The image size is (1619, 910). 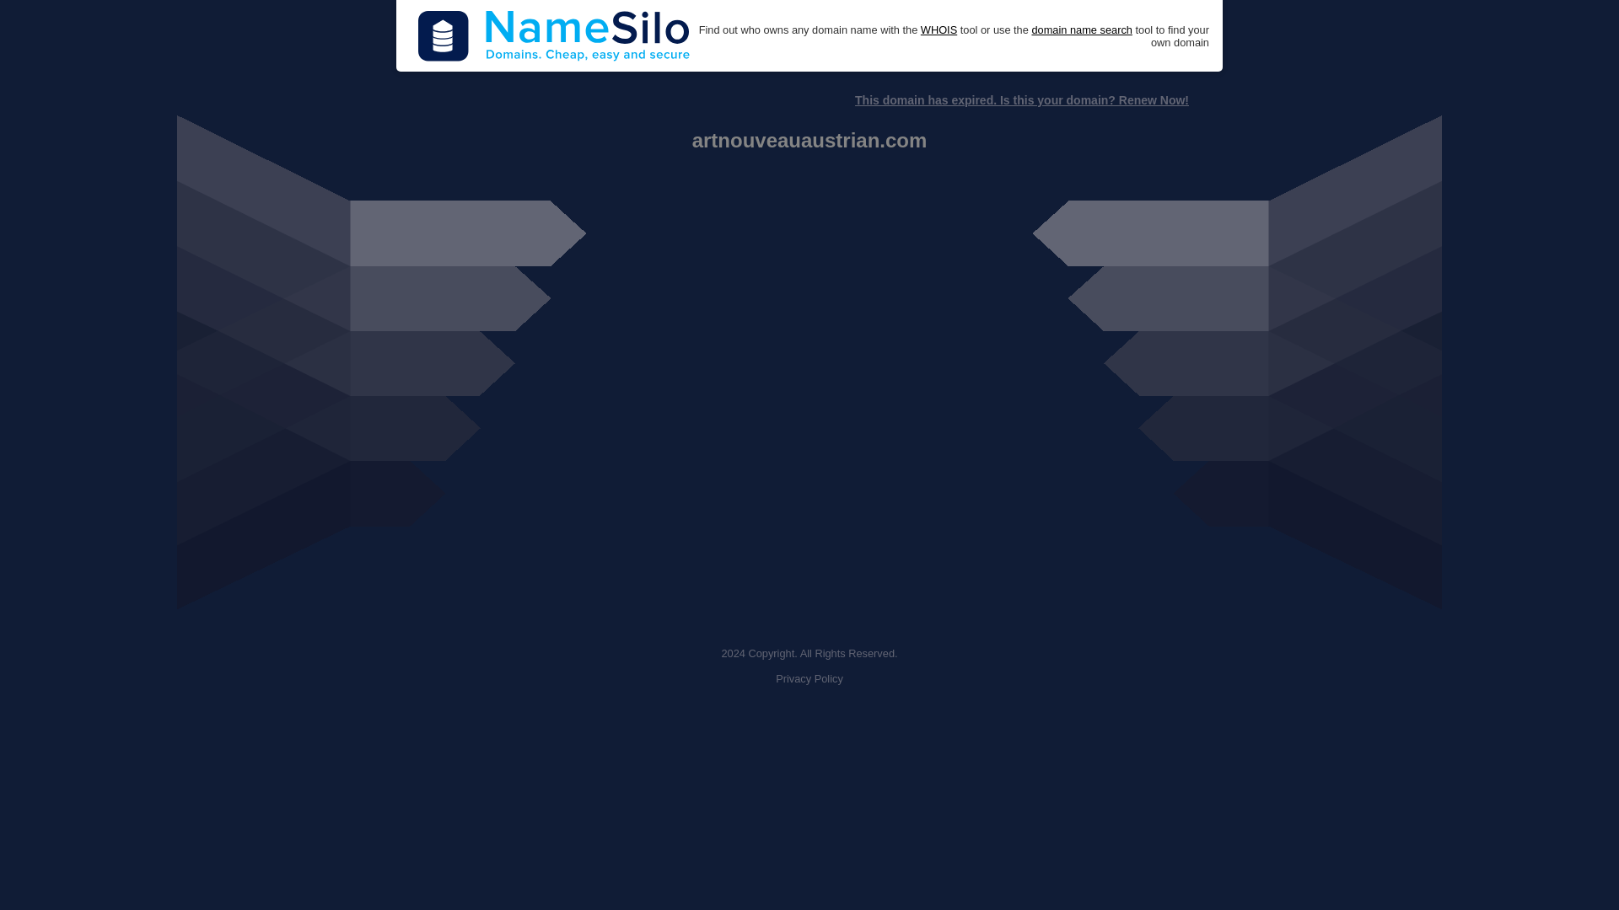 I want to click on Privacy Policy, so click(x=809, y=679).